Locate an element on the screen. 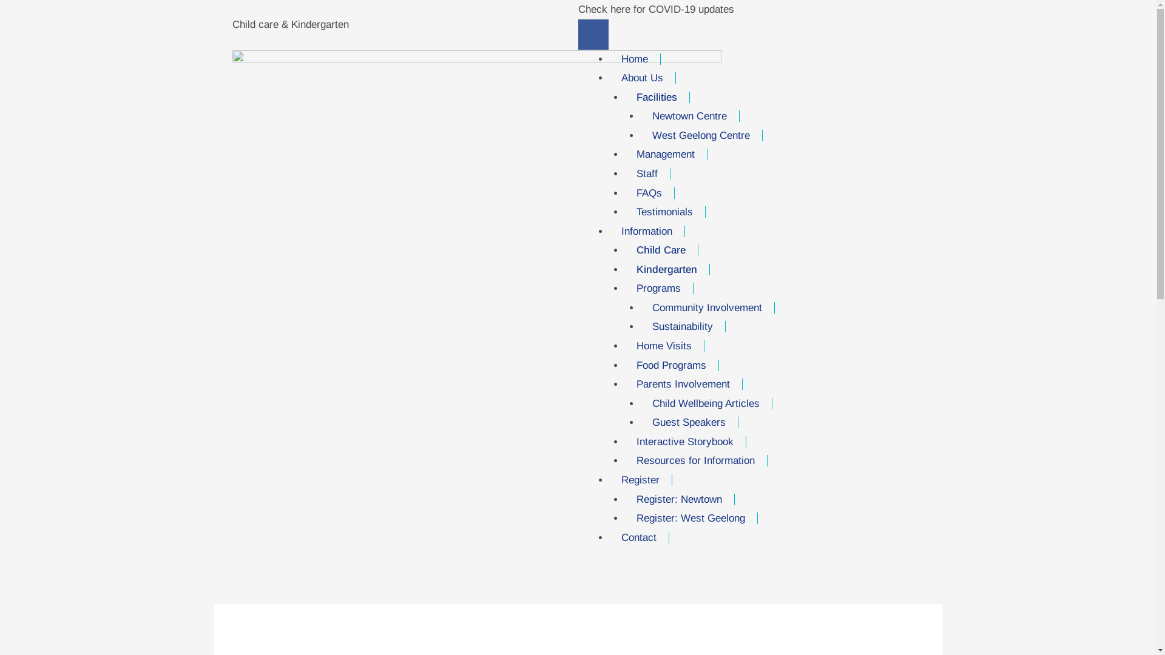  Staff is located at coordinates (647, 173).